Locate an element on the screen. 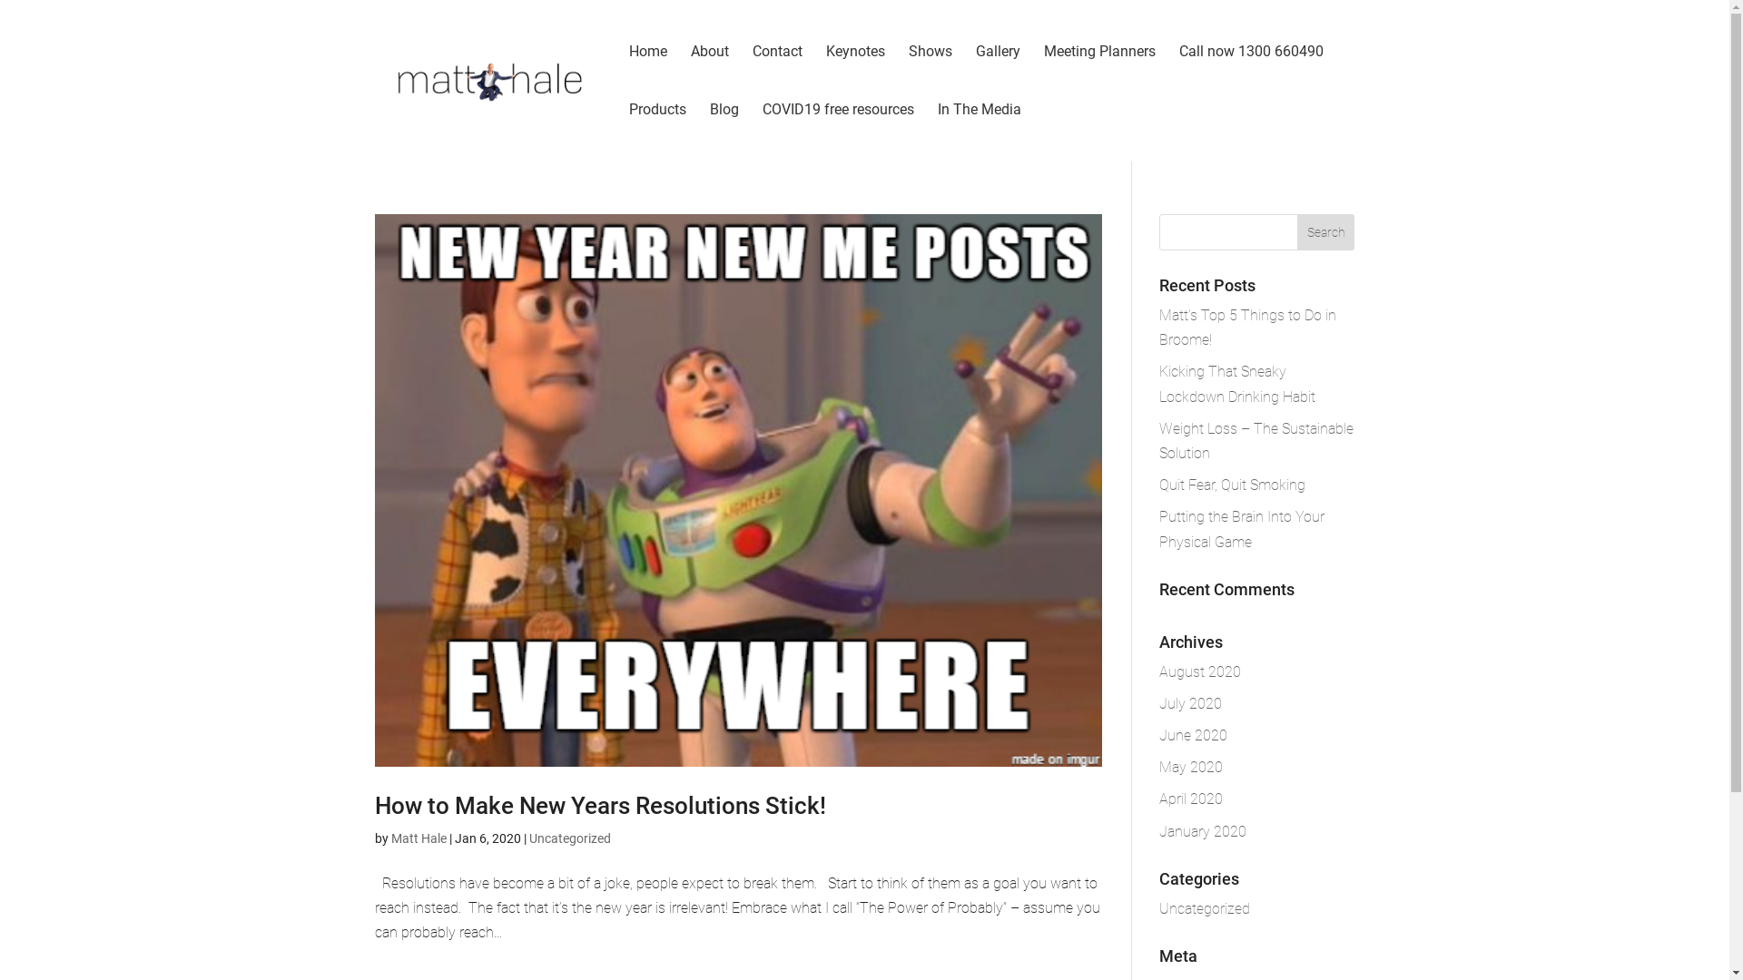 The height and width of the screenshot is (980, 1743). August 2020 is located at coordinates (1200, 671).